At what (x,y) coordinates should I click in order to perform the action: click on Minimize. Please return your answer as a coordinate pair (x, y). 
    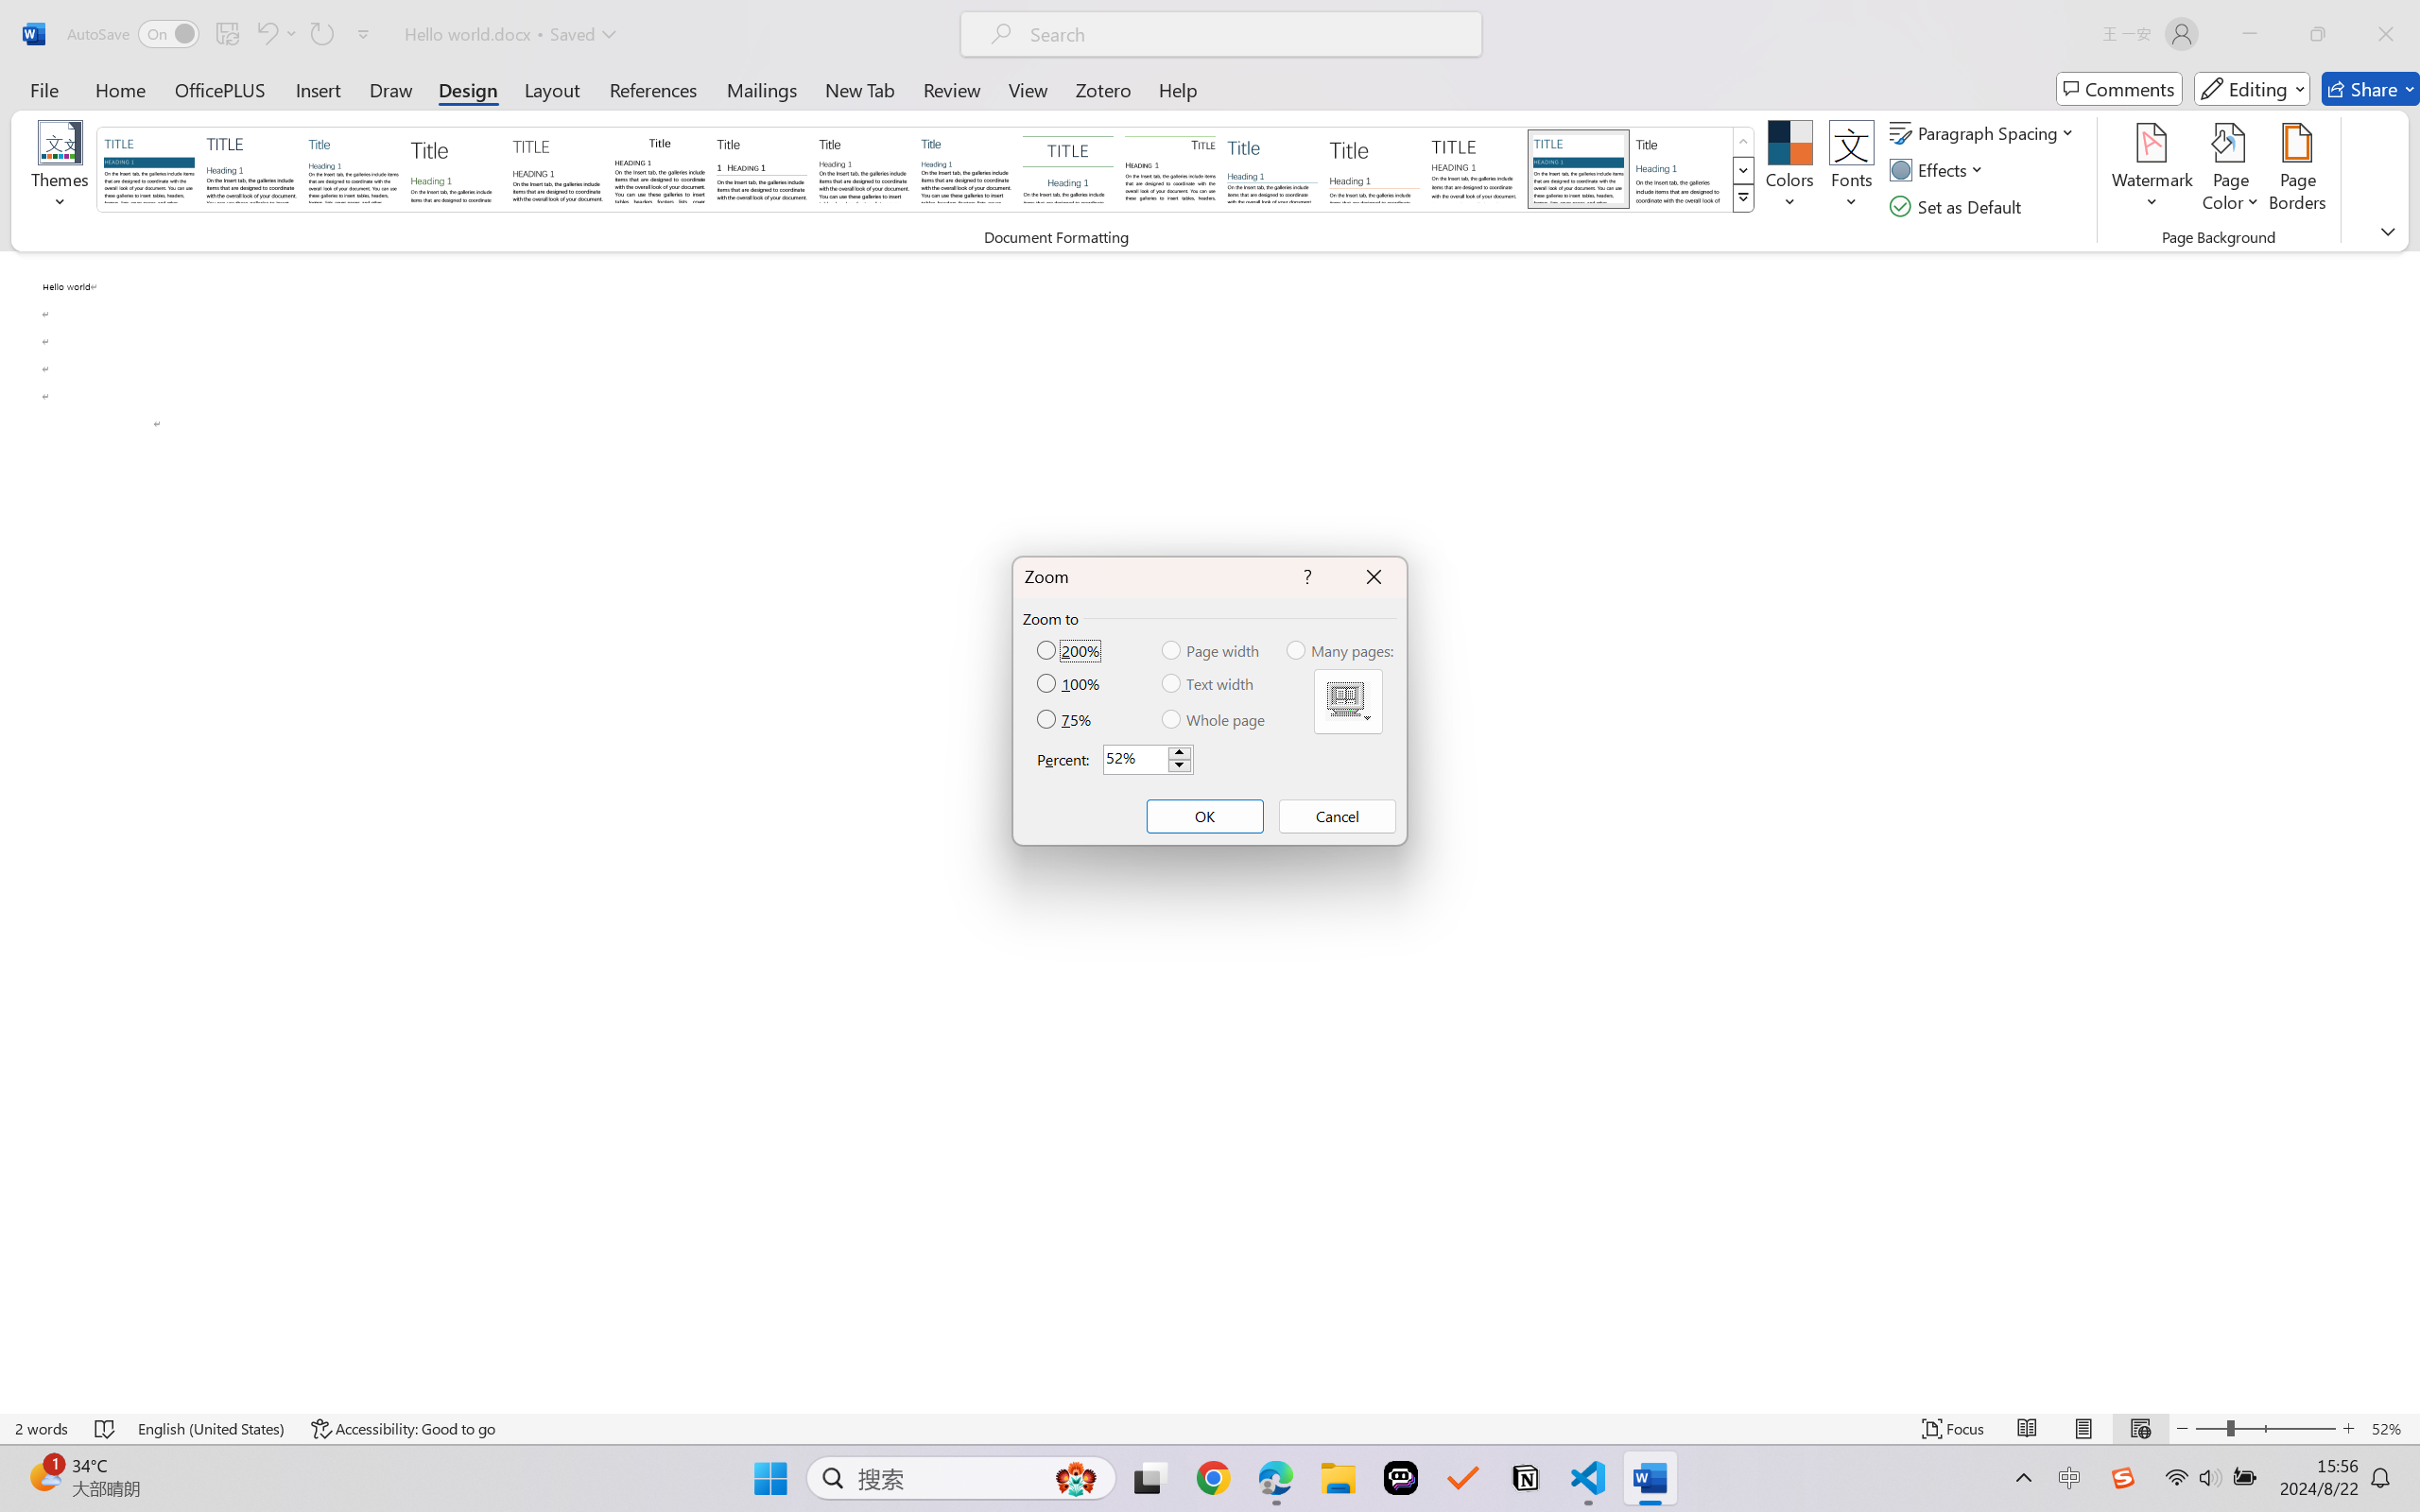
    Looking at the image, I should click on (2250, 34).